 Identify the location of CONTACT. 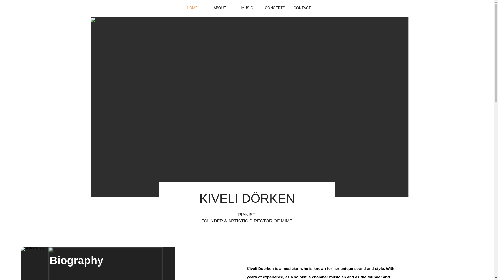
(302, 8).